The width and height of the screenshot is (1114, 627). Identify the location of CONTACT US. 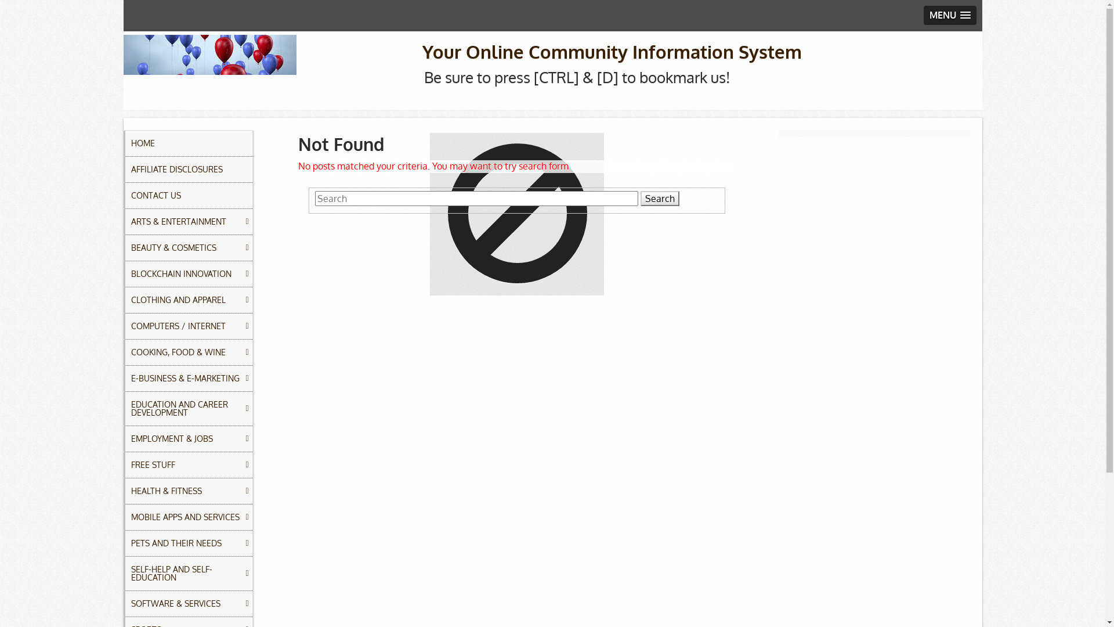
(188, 196).